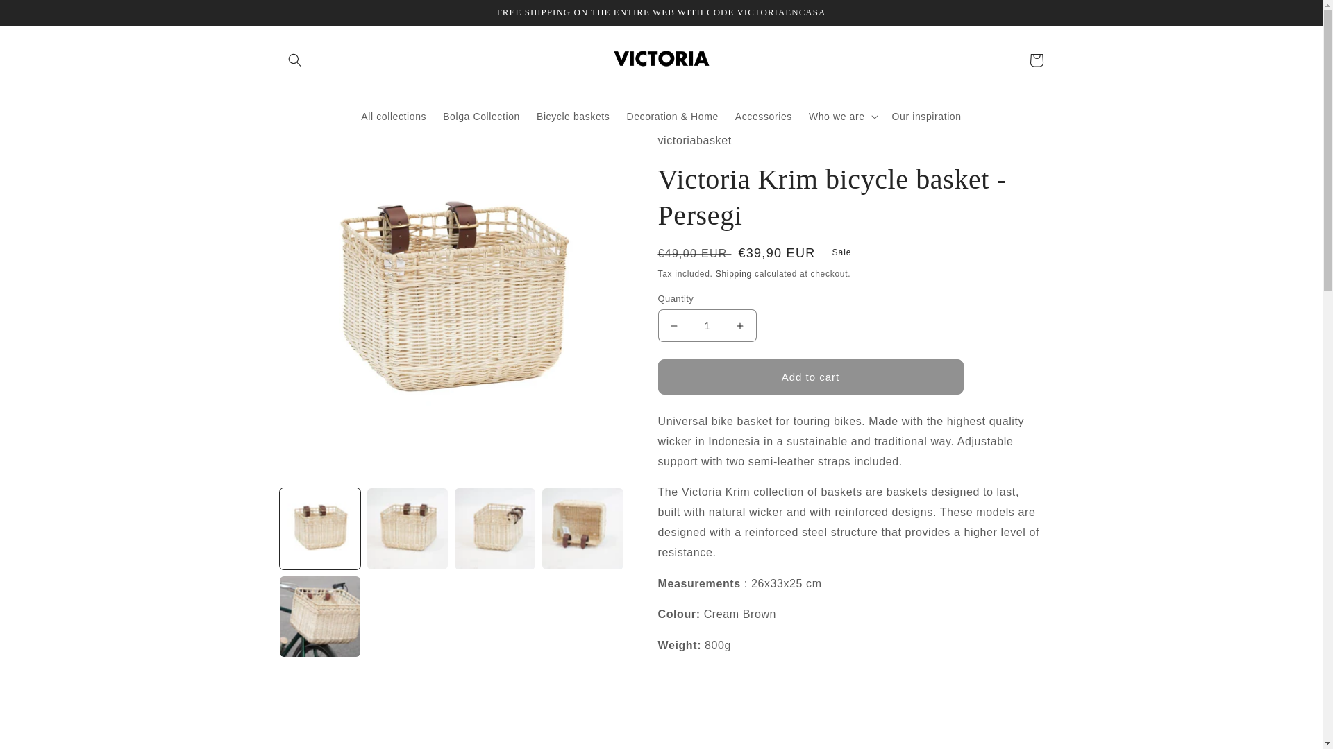  What do you see at coordinates (1036, 60) in the screenshot?
I see `Cart` at bounding box center [1036, 60].